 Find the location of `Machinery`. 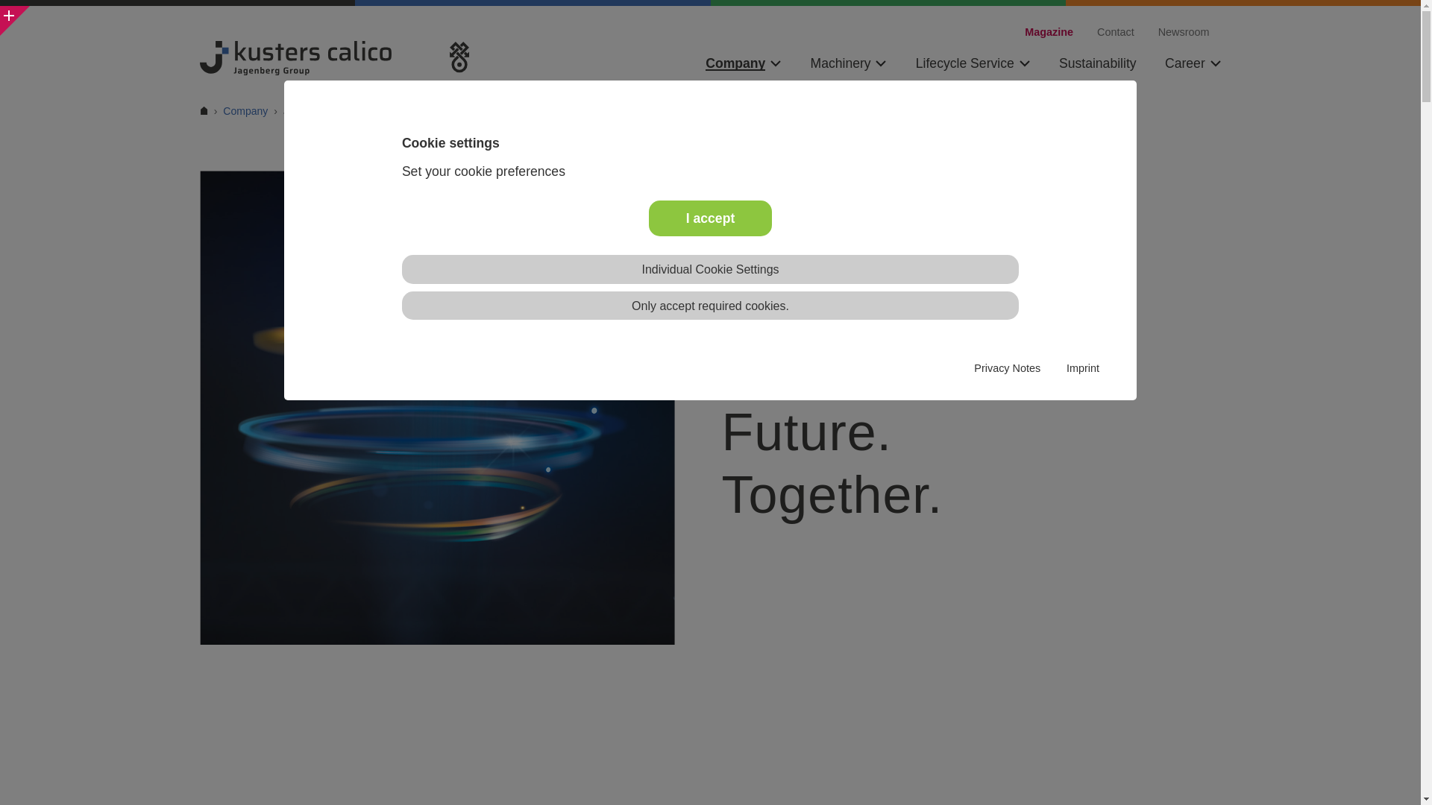

Machinery is located at coordinates (848, 63).